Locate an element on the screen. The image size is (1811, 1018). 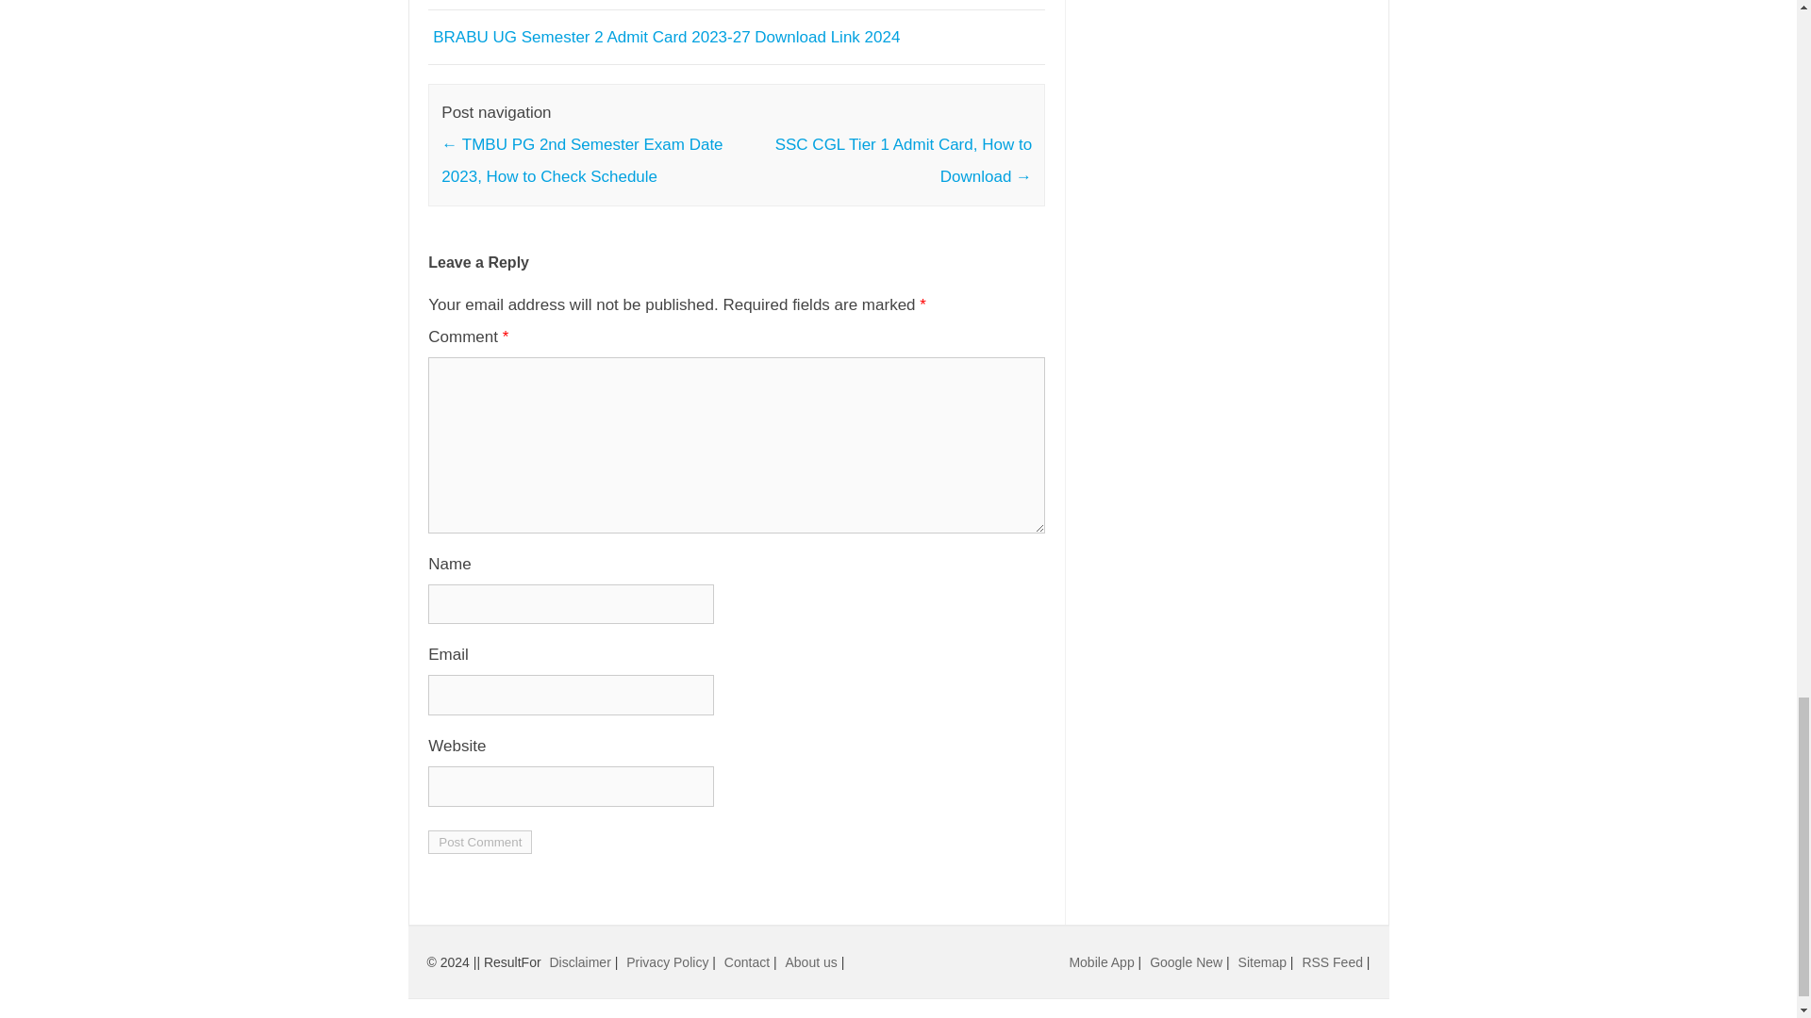
Post Comment is located at coordinates (479, 843).